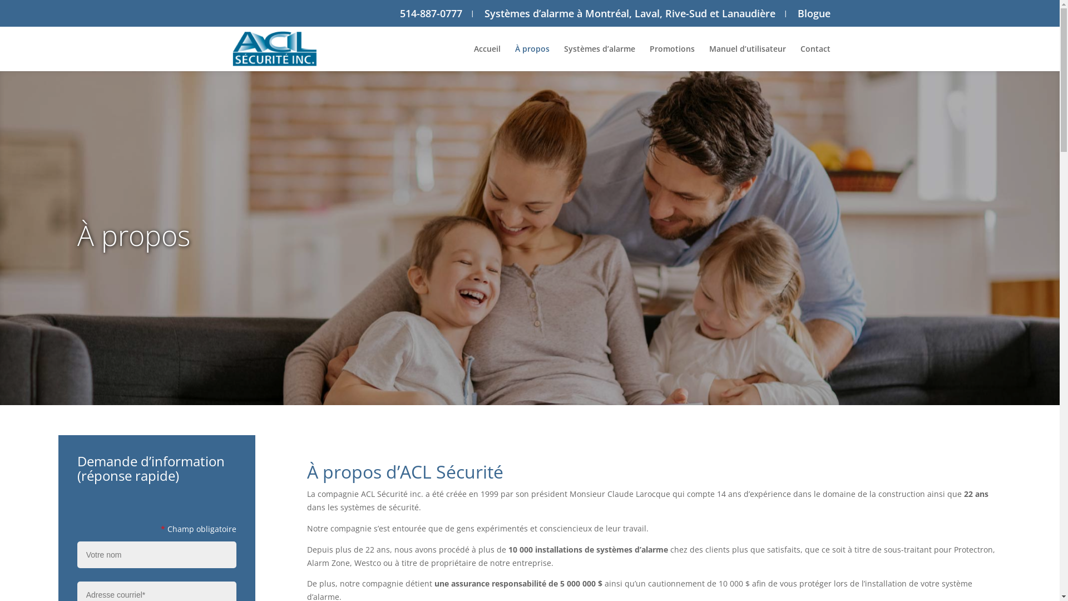 The width and height of the screenshot is (1068, 601). Describe the element at coordinates (487, 58) in the screenshot. I see `Accueil` at that location.